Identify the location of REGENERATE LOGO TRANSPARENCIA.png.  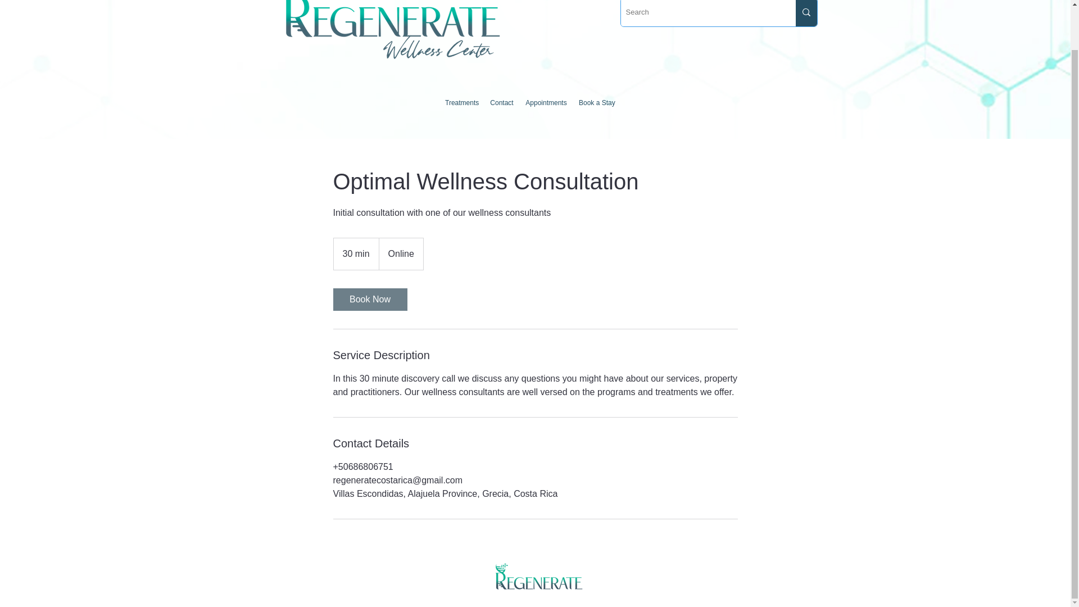
(537, 578).